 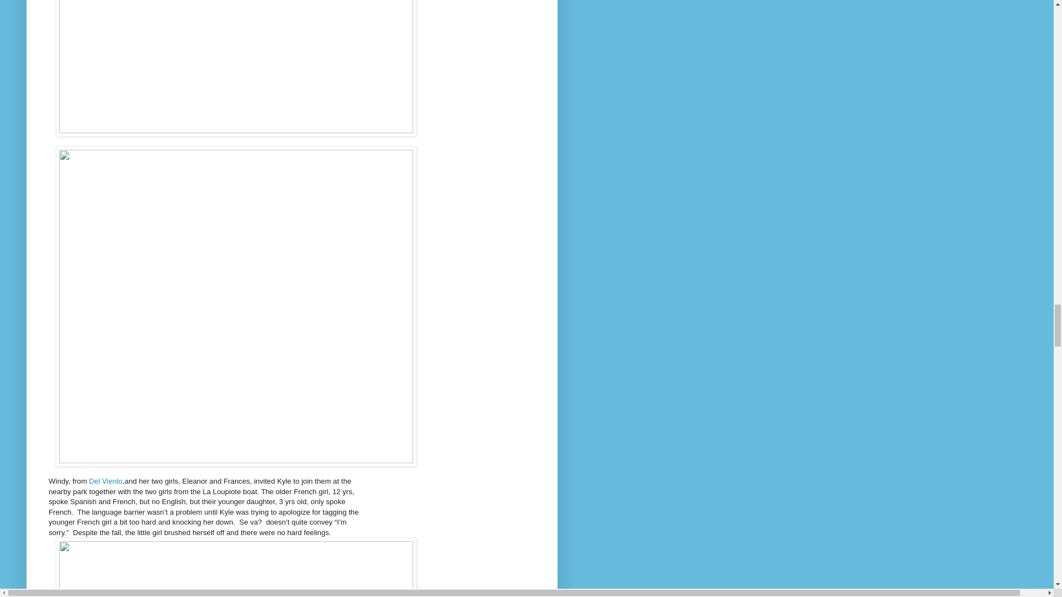 What do you see at coordinates (104, 481) in the screenshot?
I see `Del Viento` at bounding box center [104, 481].